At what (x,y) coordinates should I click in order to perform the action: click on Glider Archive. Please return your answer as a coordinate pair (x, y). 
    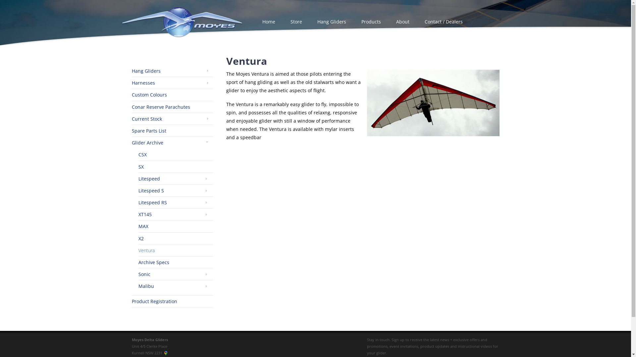
    Looking at the image, I should click on (148, 143).